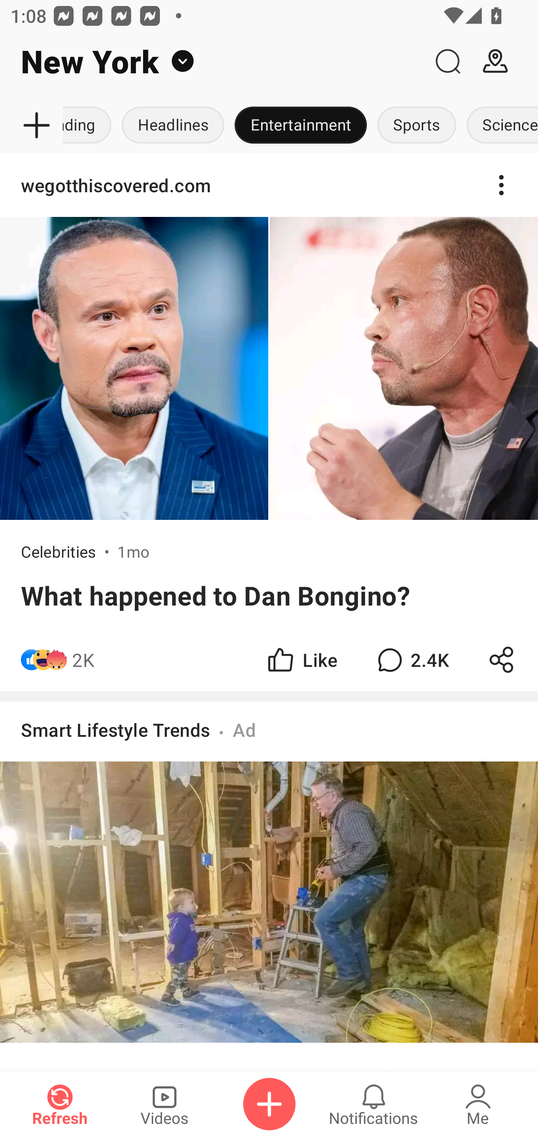  Describe the element at coordinates (417, 126) in the screenshot. I see `Sports` at that location.